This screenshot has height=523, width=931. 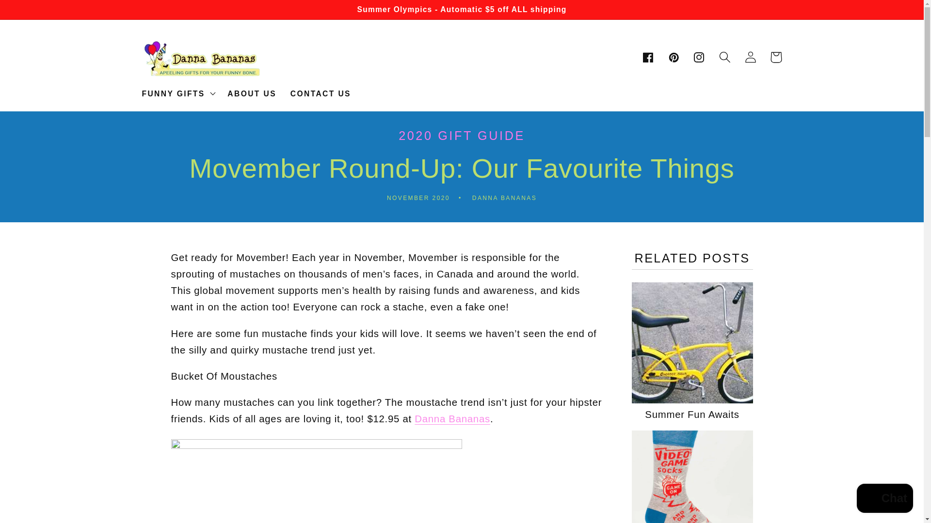 What do you see at coordinates (776, 57) in the screenshot?
I see `Cart` at bounding box center [776, 57].